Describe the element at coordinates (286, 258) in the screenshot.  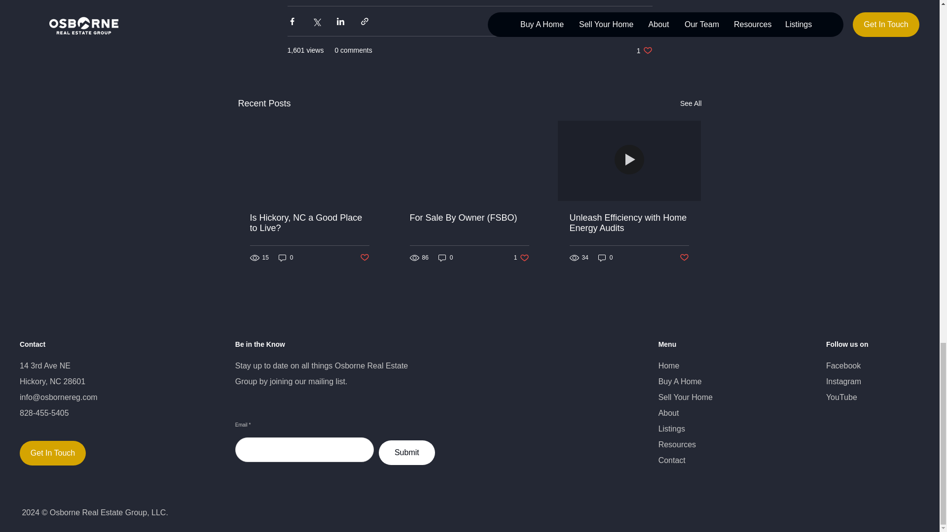
I see `0` at that location.